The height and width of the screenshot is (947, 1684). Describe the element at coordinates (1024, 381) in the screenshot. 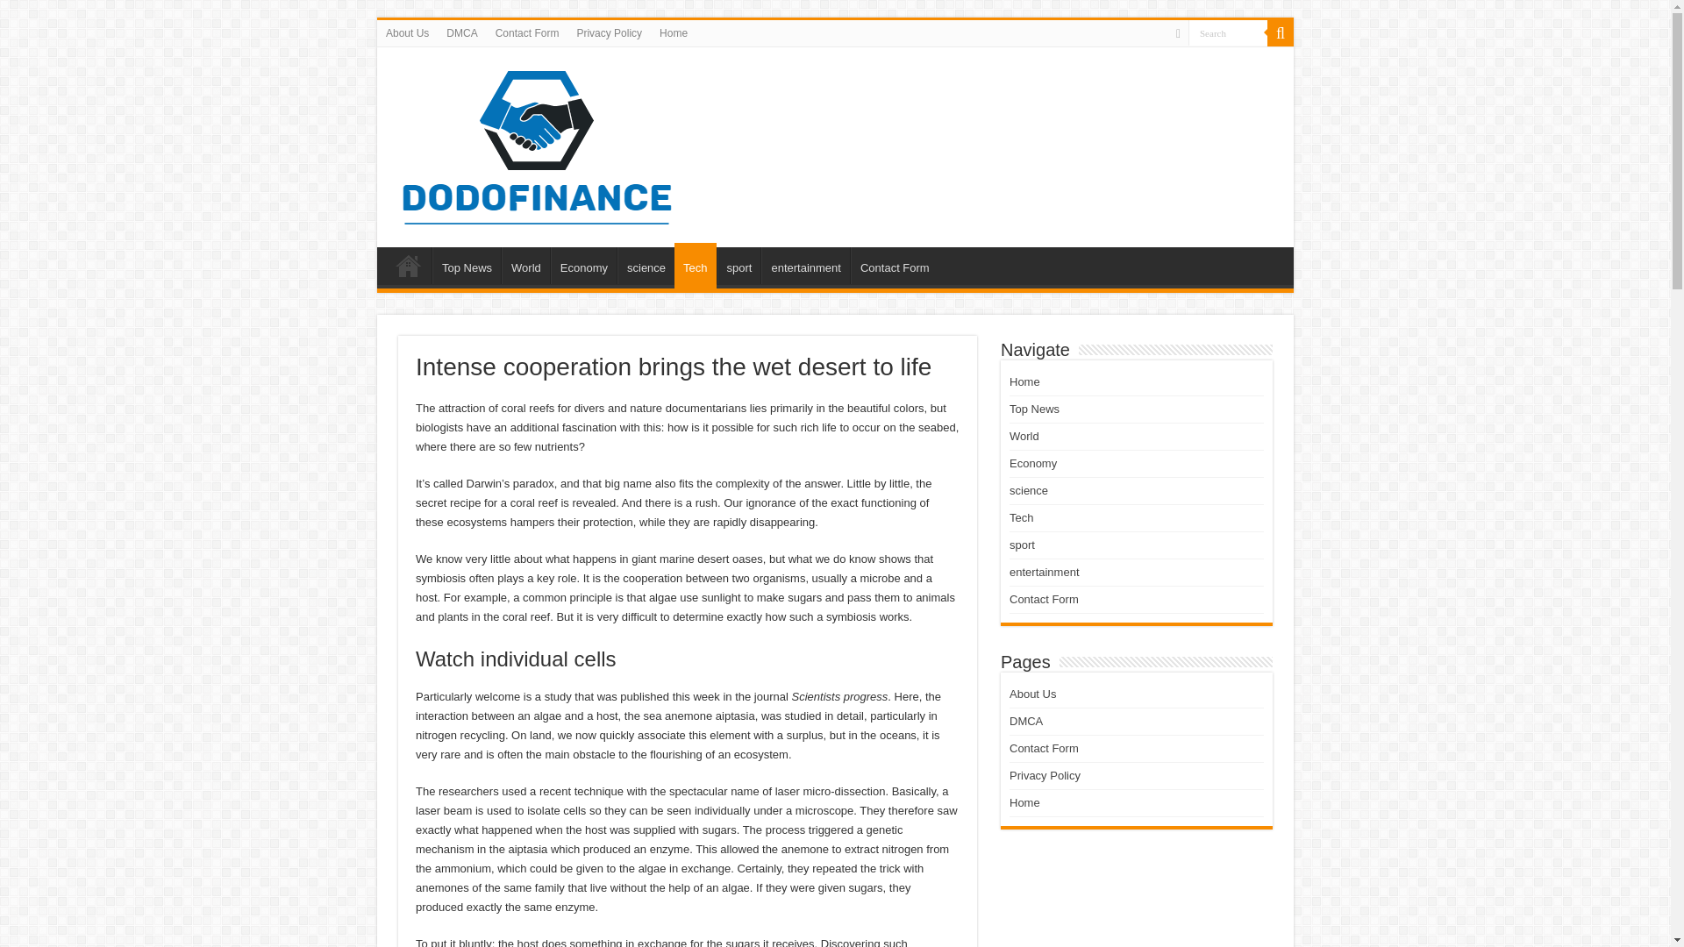

I see `Home` at that location.